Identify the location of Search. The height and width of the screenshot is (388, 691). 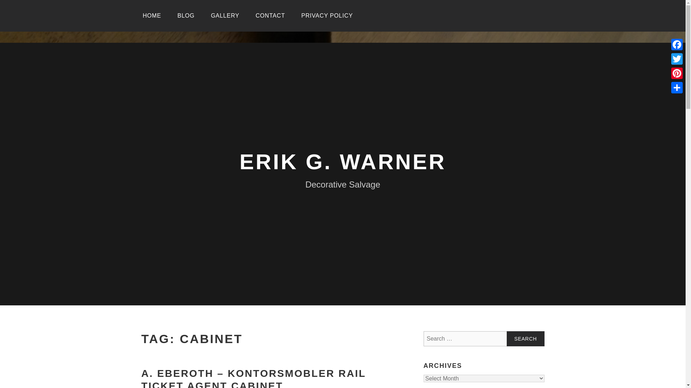
(525, 339).